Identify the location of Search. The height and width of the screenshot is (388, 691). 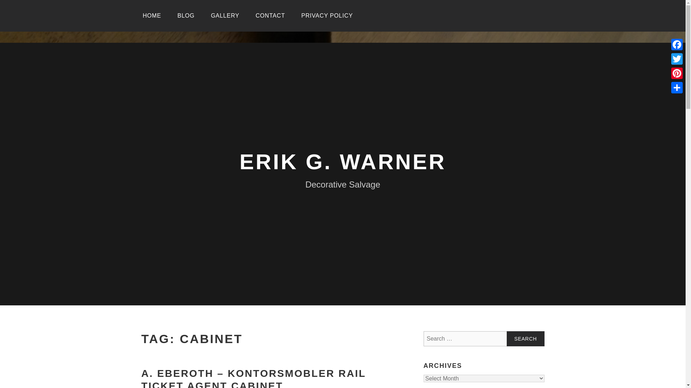
(525, 339).